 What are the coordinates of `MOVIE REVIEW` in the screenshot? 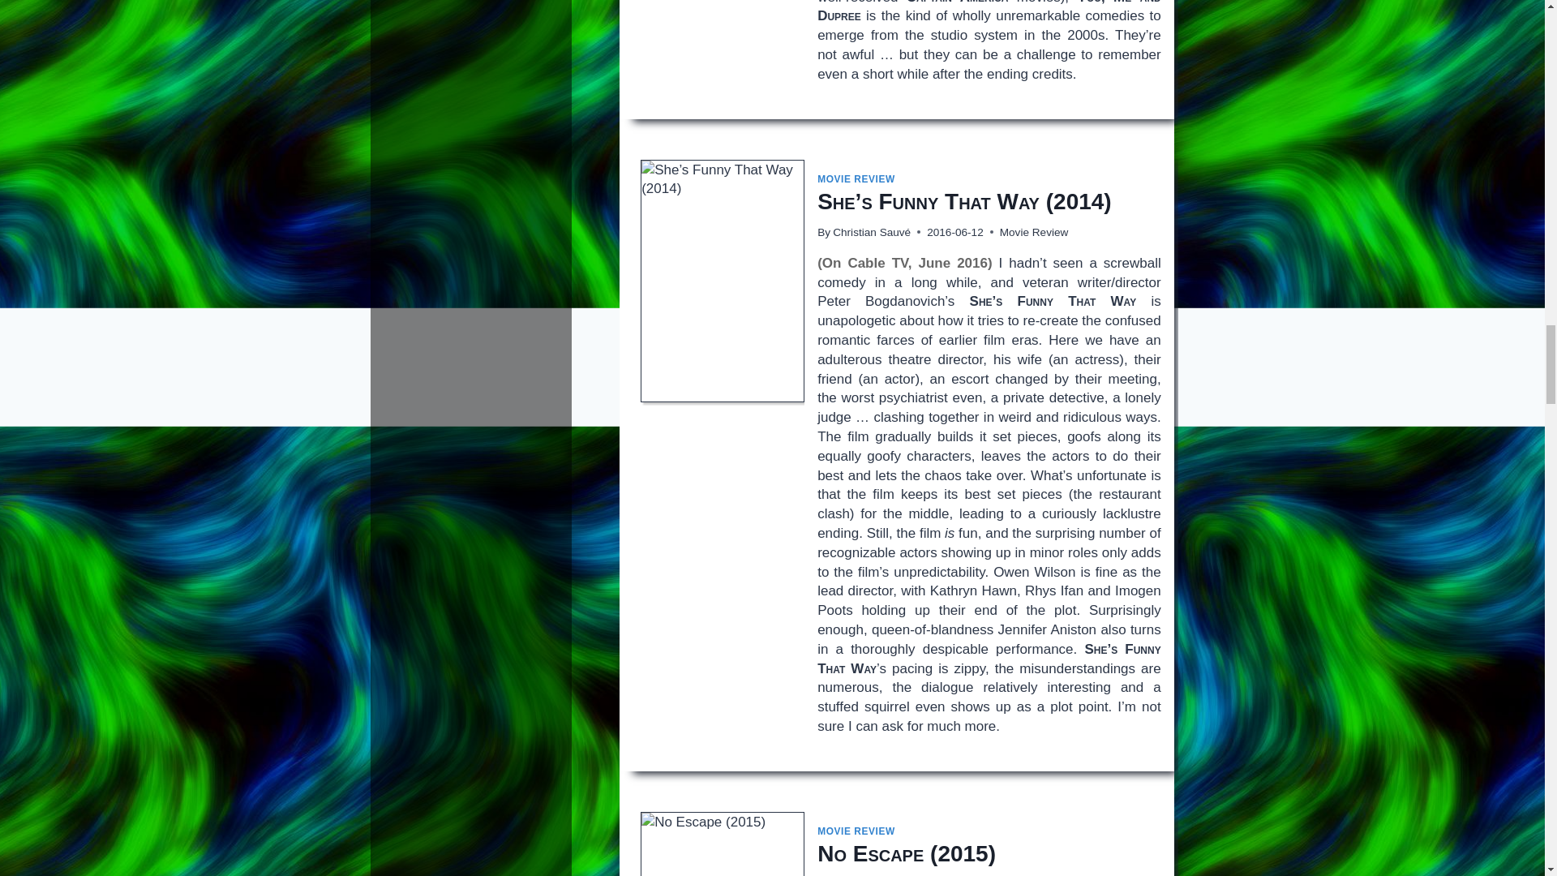 It's located at (856, 178).